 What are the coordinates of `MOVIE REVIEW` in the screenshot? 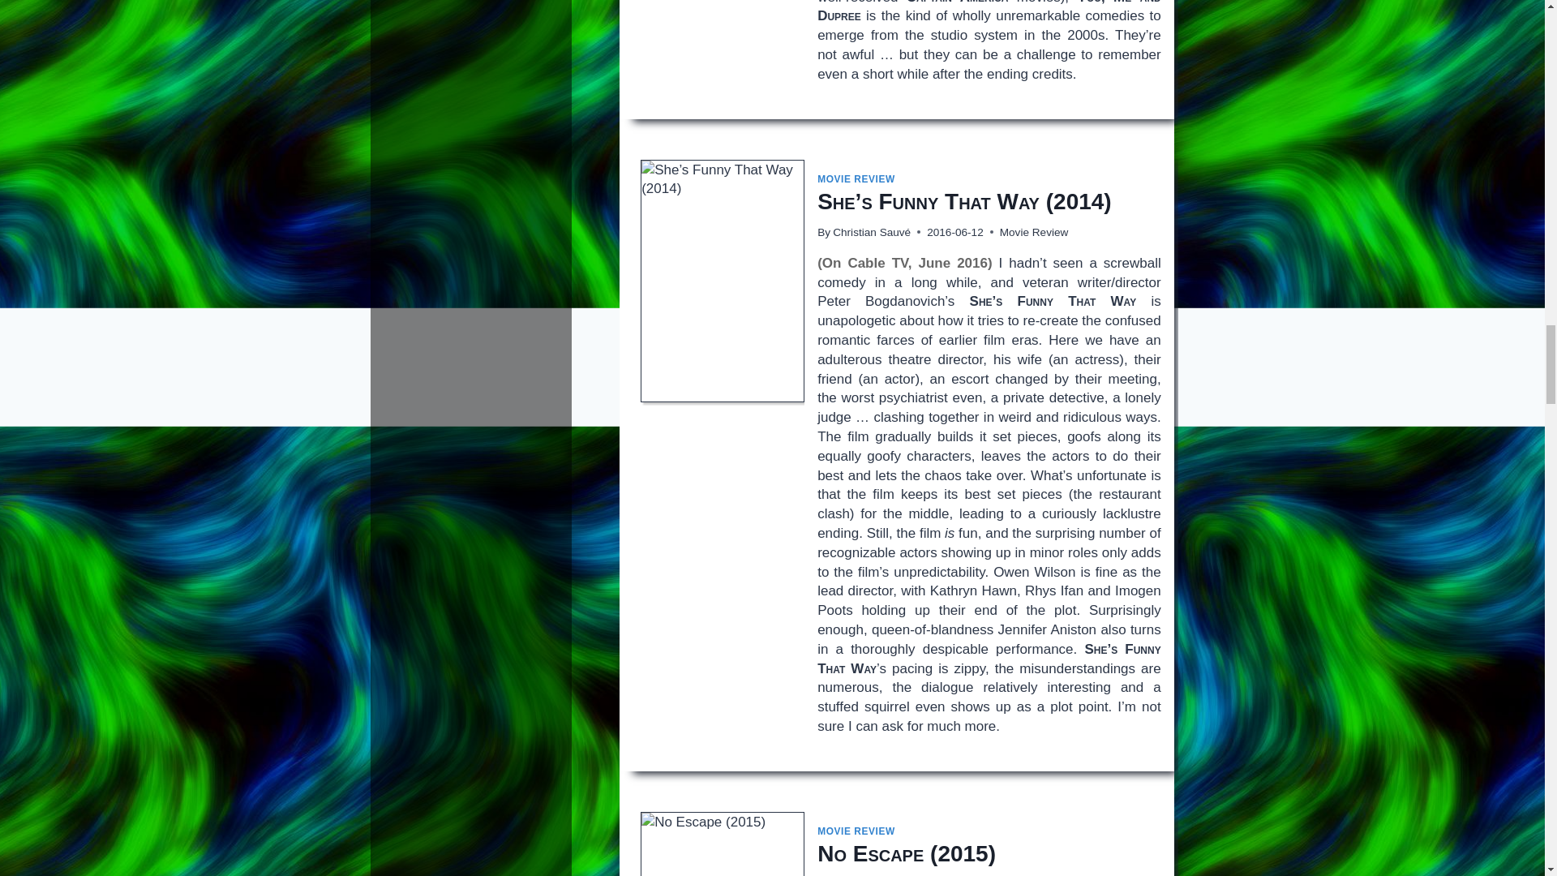 It's located at (856, 178).